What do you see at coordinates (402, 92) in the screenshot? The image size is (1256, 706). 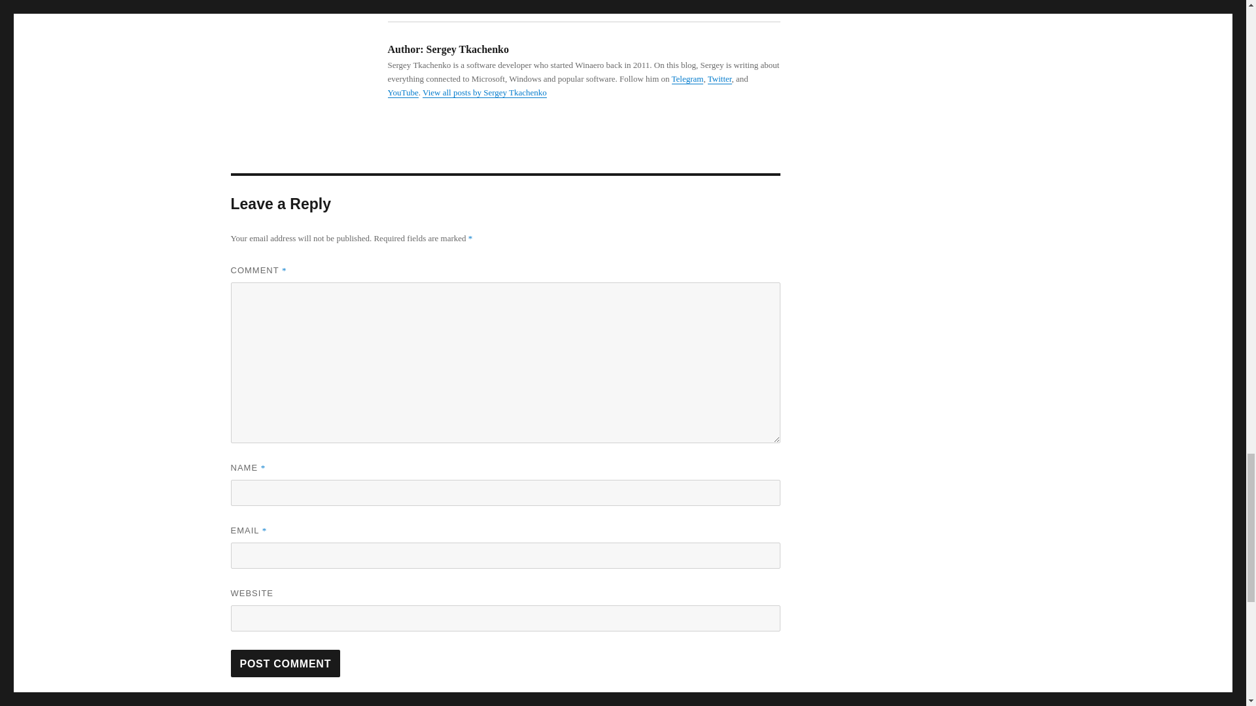 I see `YouTube` at bounding box center [402, 92].